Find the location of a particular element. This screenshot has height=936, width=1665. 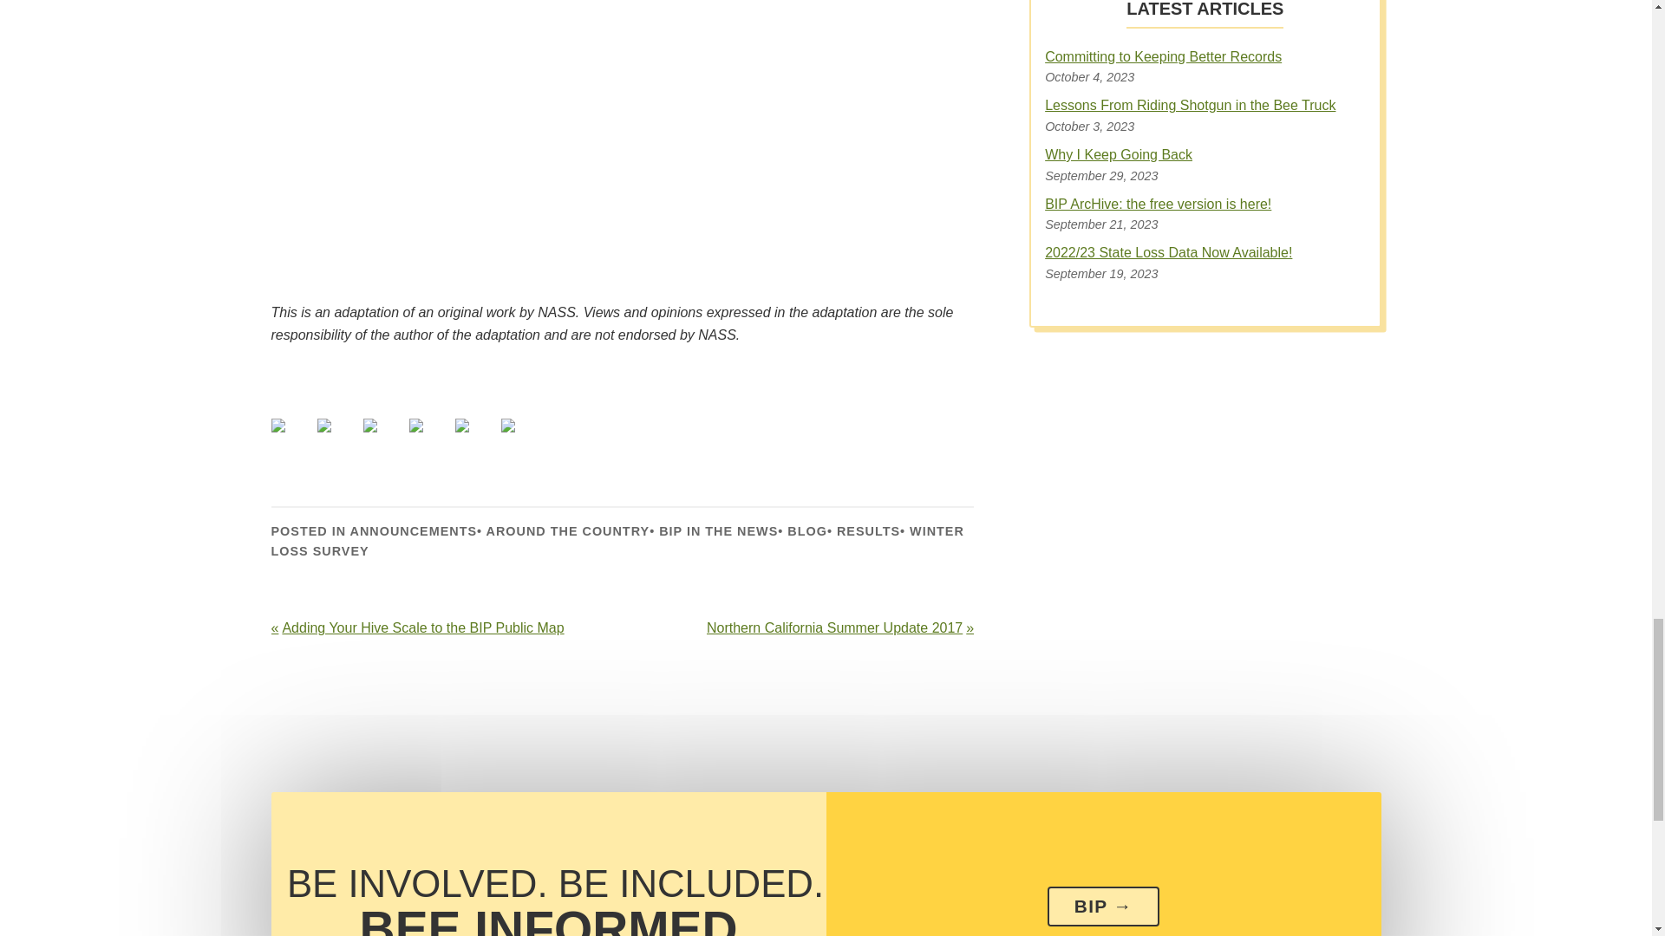

Share by email is located at coordinates (521, 439).